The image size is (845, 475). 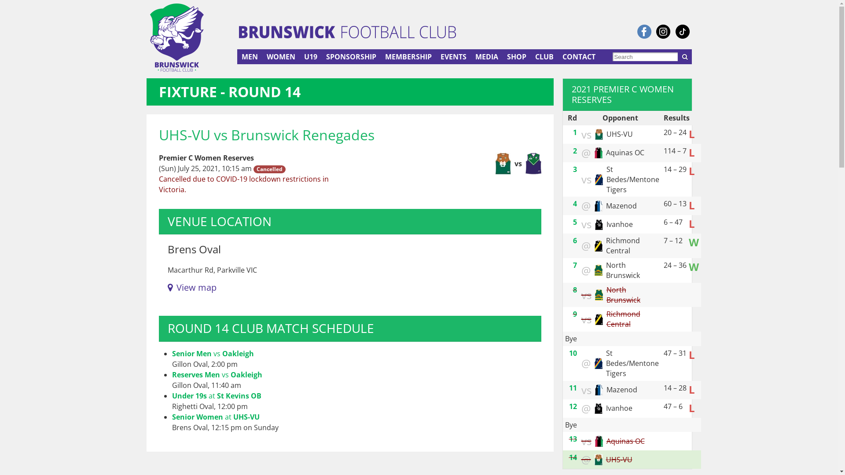 I want to click on EVENTS, so click(x=453, y=57).